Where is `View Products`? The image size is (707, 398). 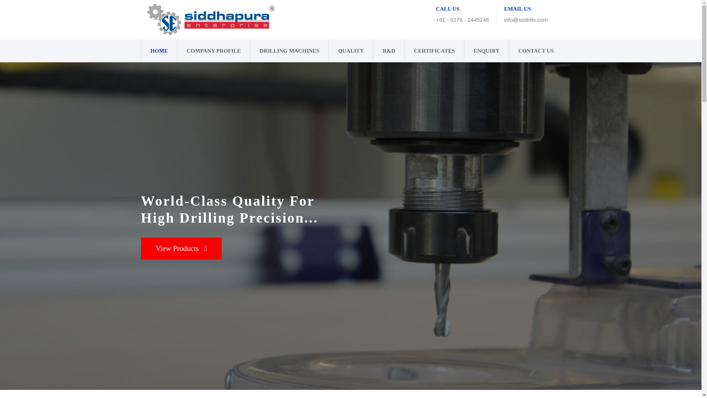
View Products is located at coordinates (181, 248).